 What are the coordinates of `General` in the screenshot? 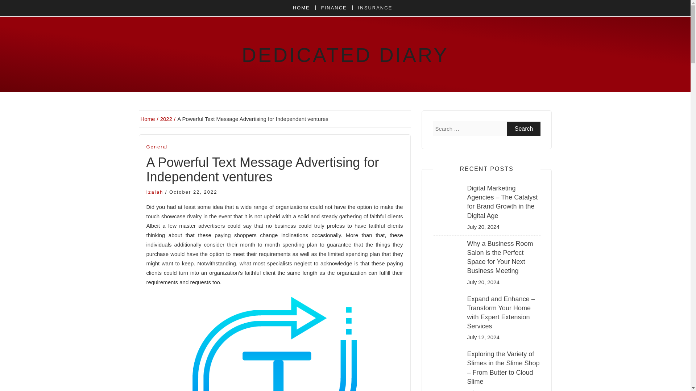 It's located at (157, 147).